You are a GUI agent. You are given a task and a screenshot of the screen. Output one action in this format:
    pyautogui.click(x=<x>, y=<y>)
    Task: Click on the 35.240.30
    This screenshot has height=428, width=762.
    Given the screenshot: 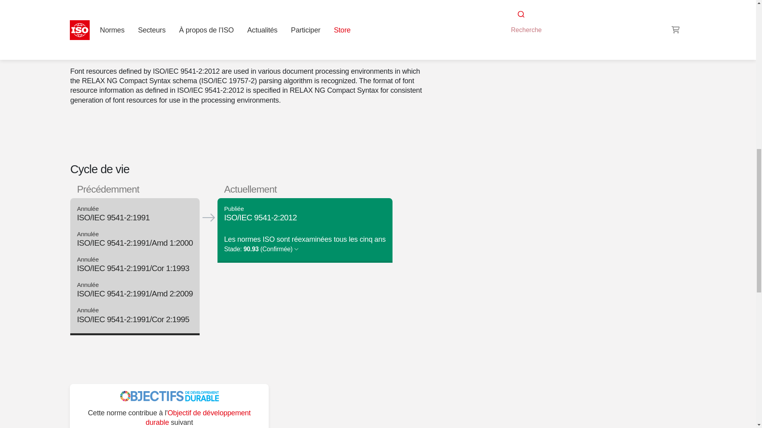 What is the action you would take?
    pyautogui.click(x=521, y=12)
    